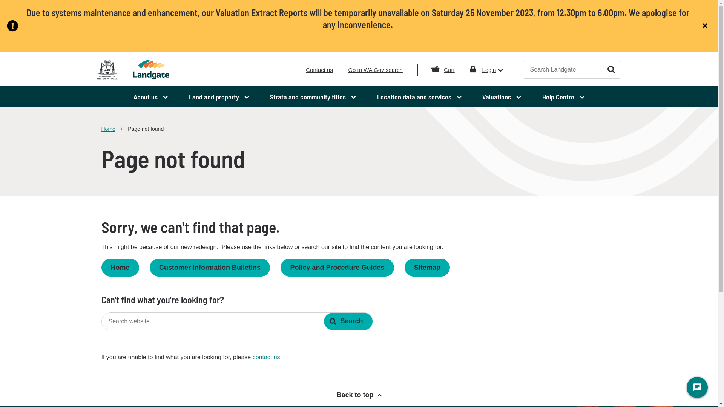 The width and height of the screenshot is (724, 407). What do you see at coordinates (112, 129) in the screenshot?
I see `Home` at bounding box center [112, 129].